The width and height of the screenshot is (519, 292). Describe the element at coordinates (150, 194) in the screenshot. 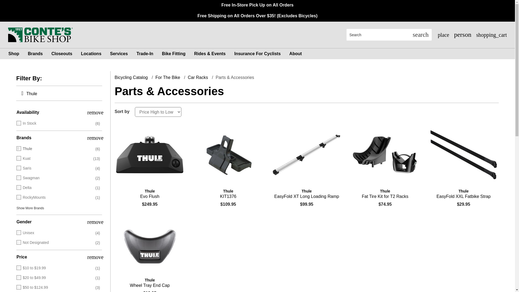

I see `Thule Evo Flush` at that location.